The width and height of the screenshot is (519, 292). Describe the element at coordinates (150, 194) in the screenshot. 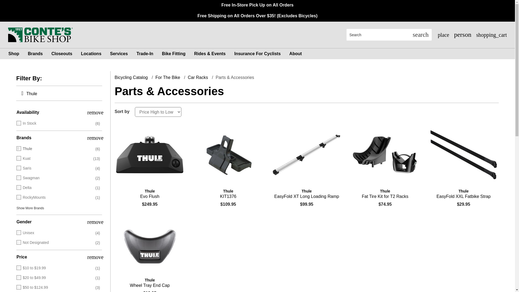

I see `Thule Evo Flush` at that location.